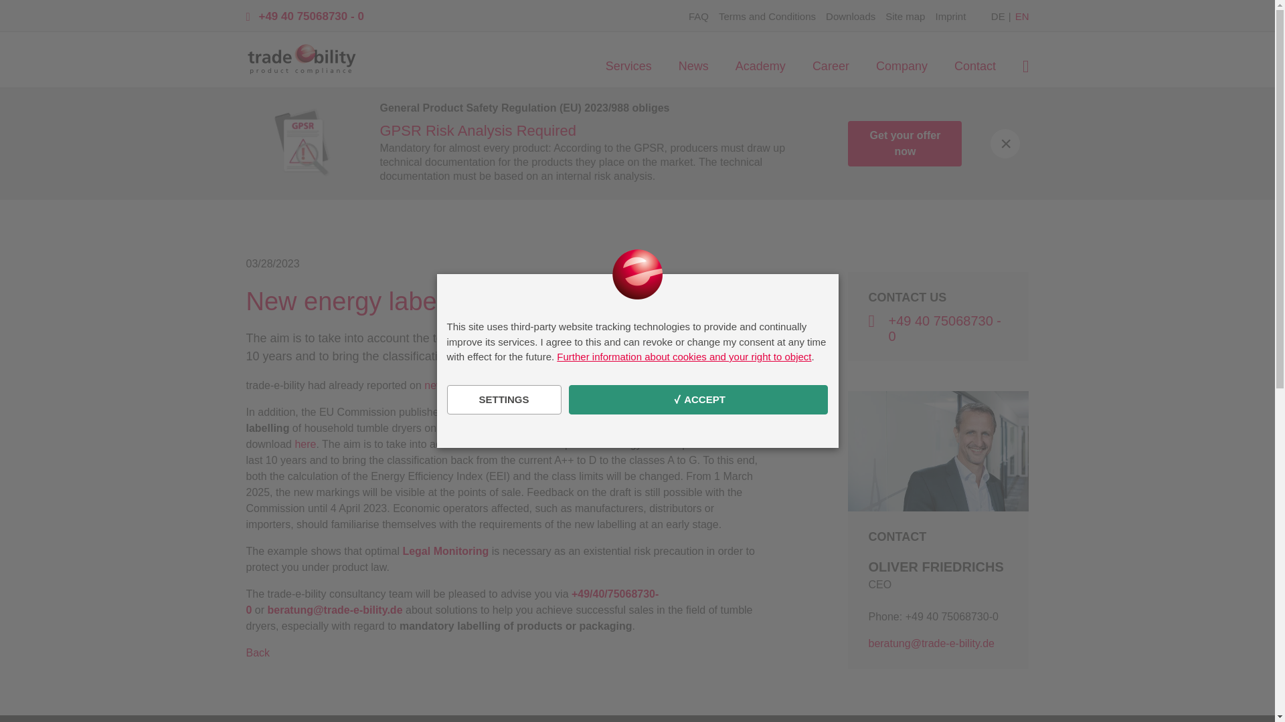  What do you see at coordinates (905, 16) in the screenshot?
I see `Site map` at bounding box center [905, 16].